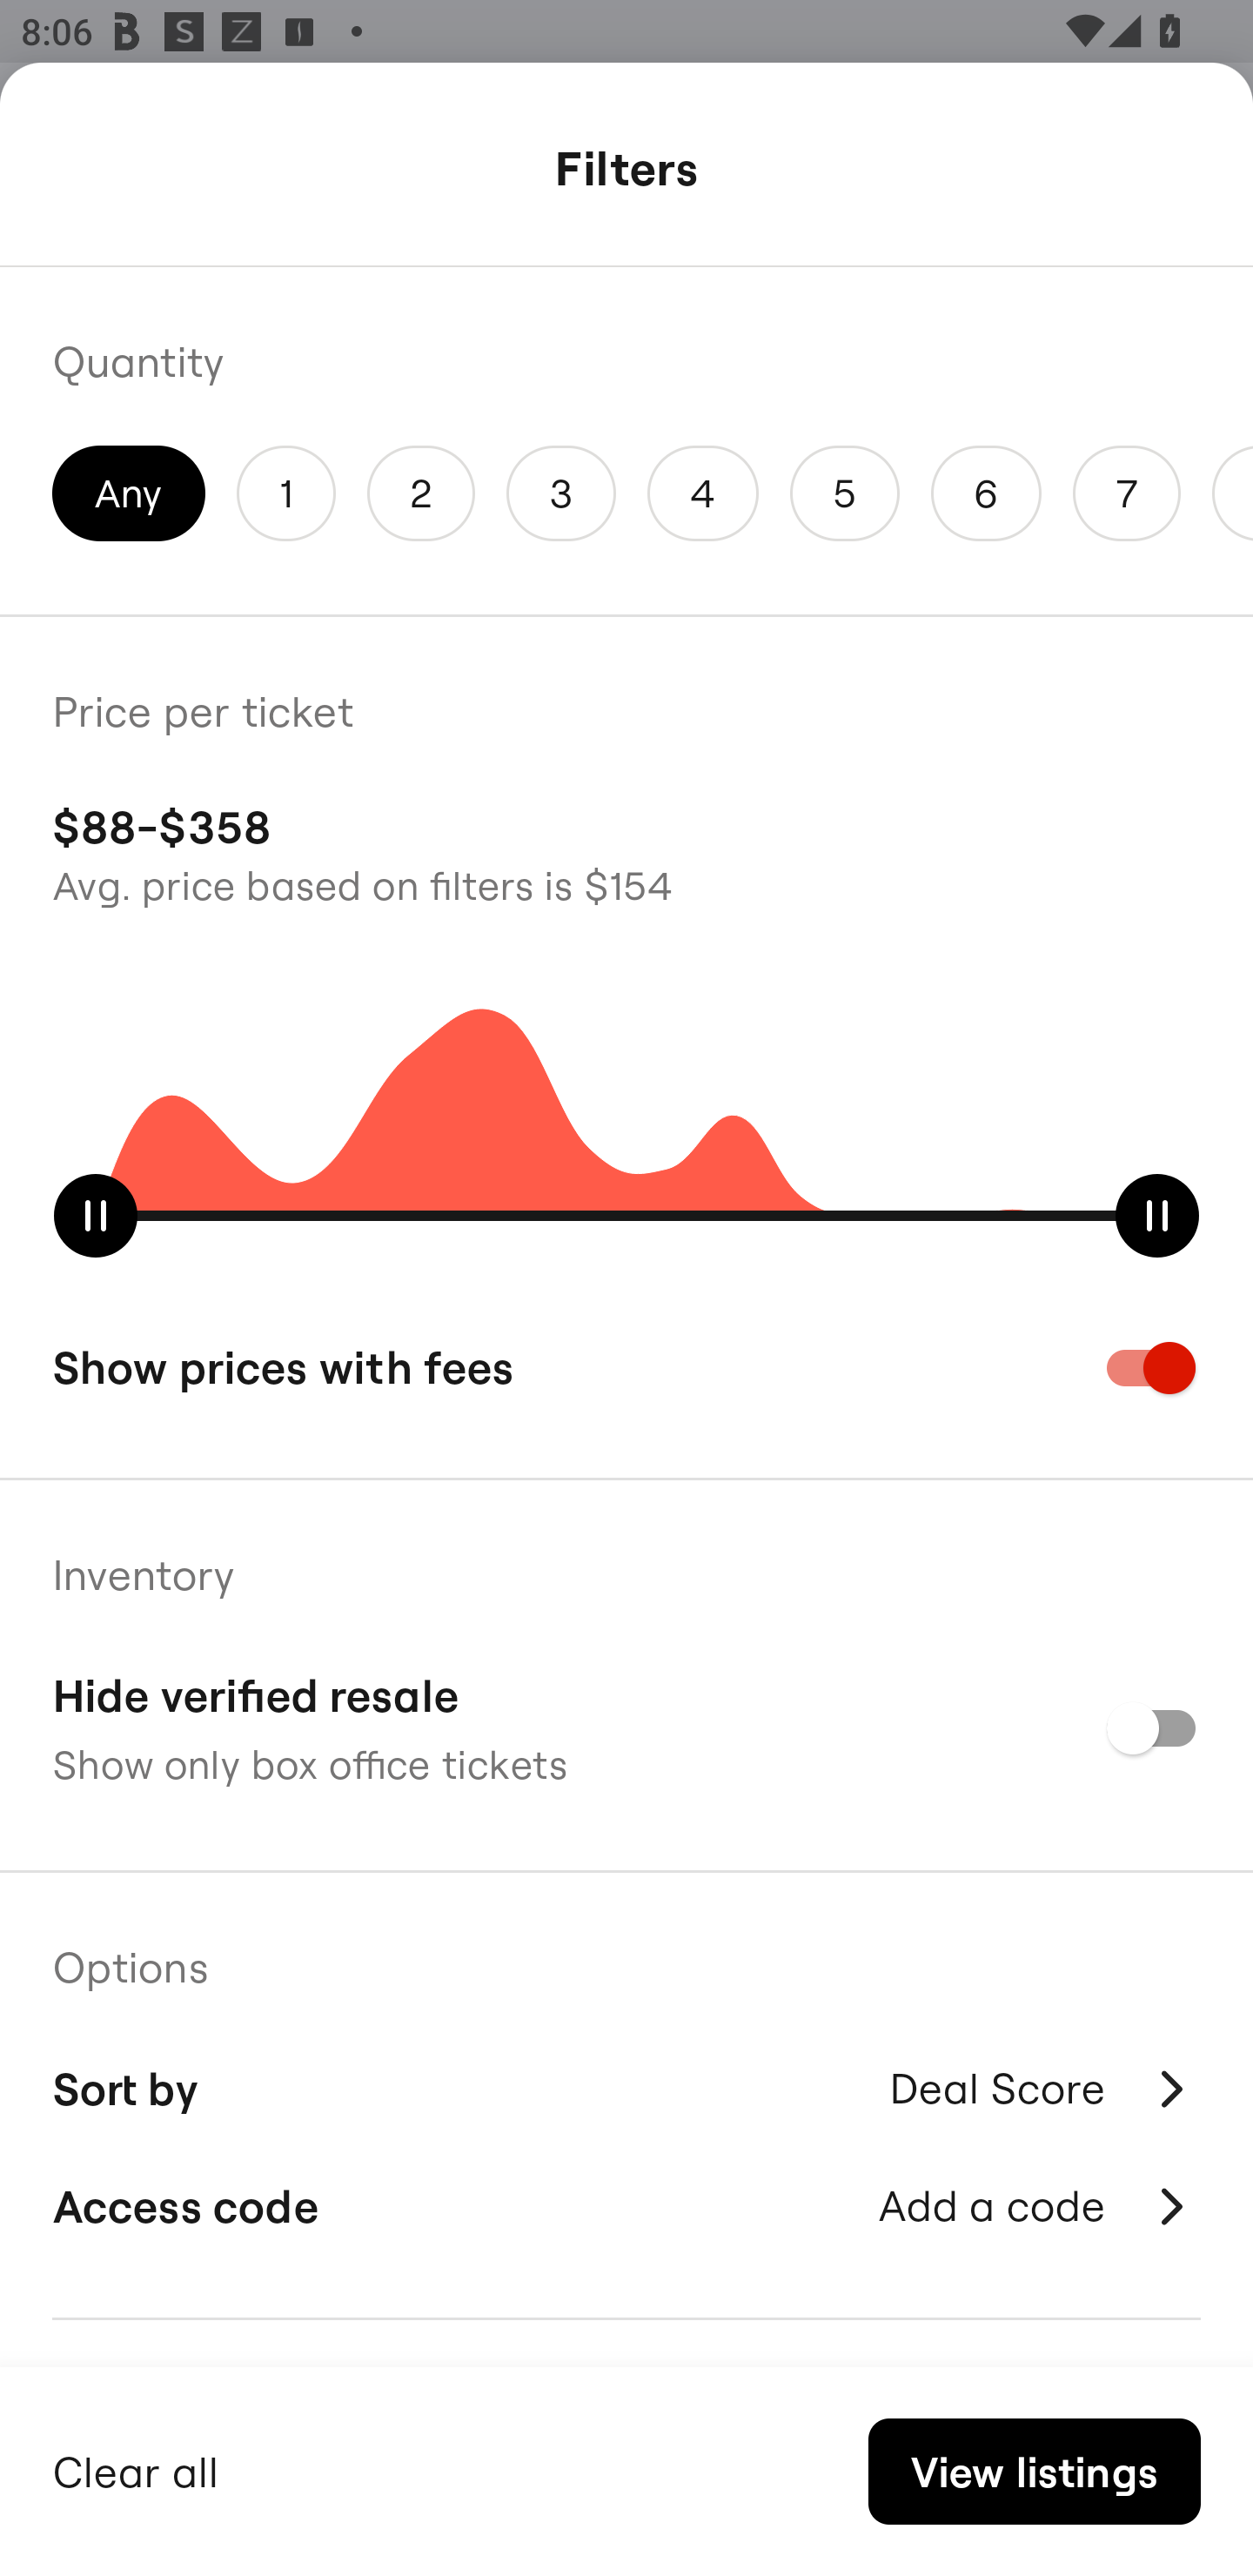 The width and height of the screenshot is (1253, 2576). I want to click on View listings, so click(1034, 2472).